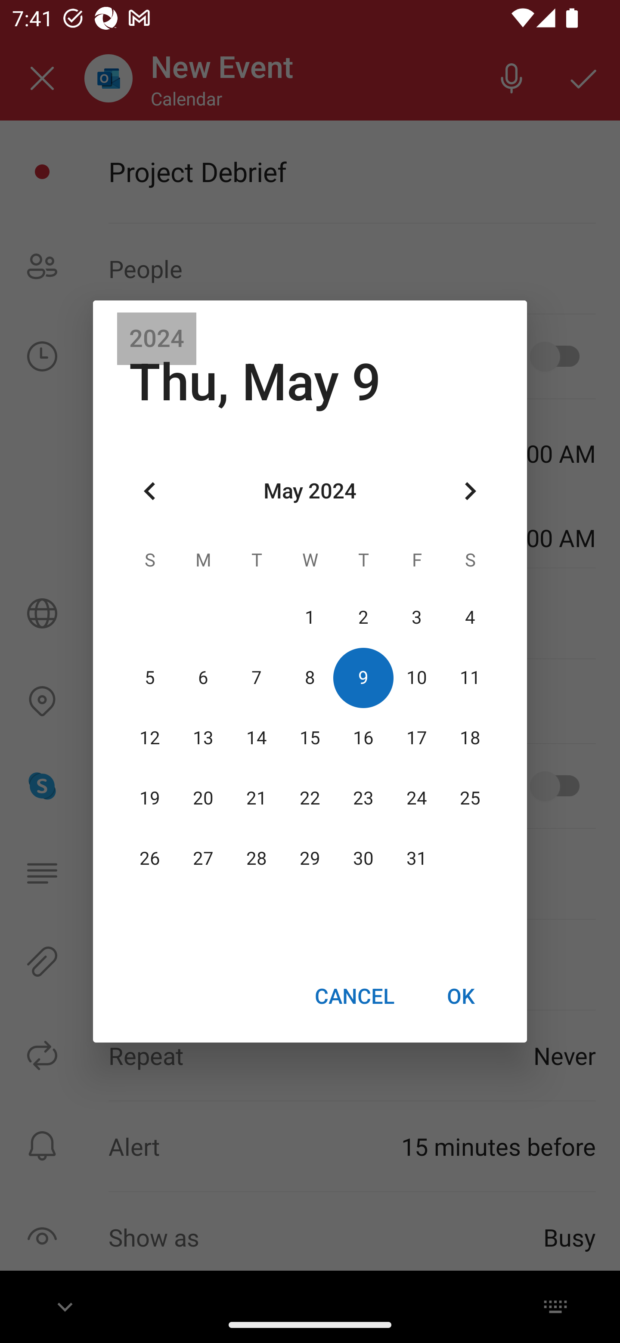 This screenshot has height=1343, width=620. Describe the element at coordinates (363, 678) in the screenshot. I see `9 09 May 2024` at that location.